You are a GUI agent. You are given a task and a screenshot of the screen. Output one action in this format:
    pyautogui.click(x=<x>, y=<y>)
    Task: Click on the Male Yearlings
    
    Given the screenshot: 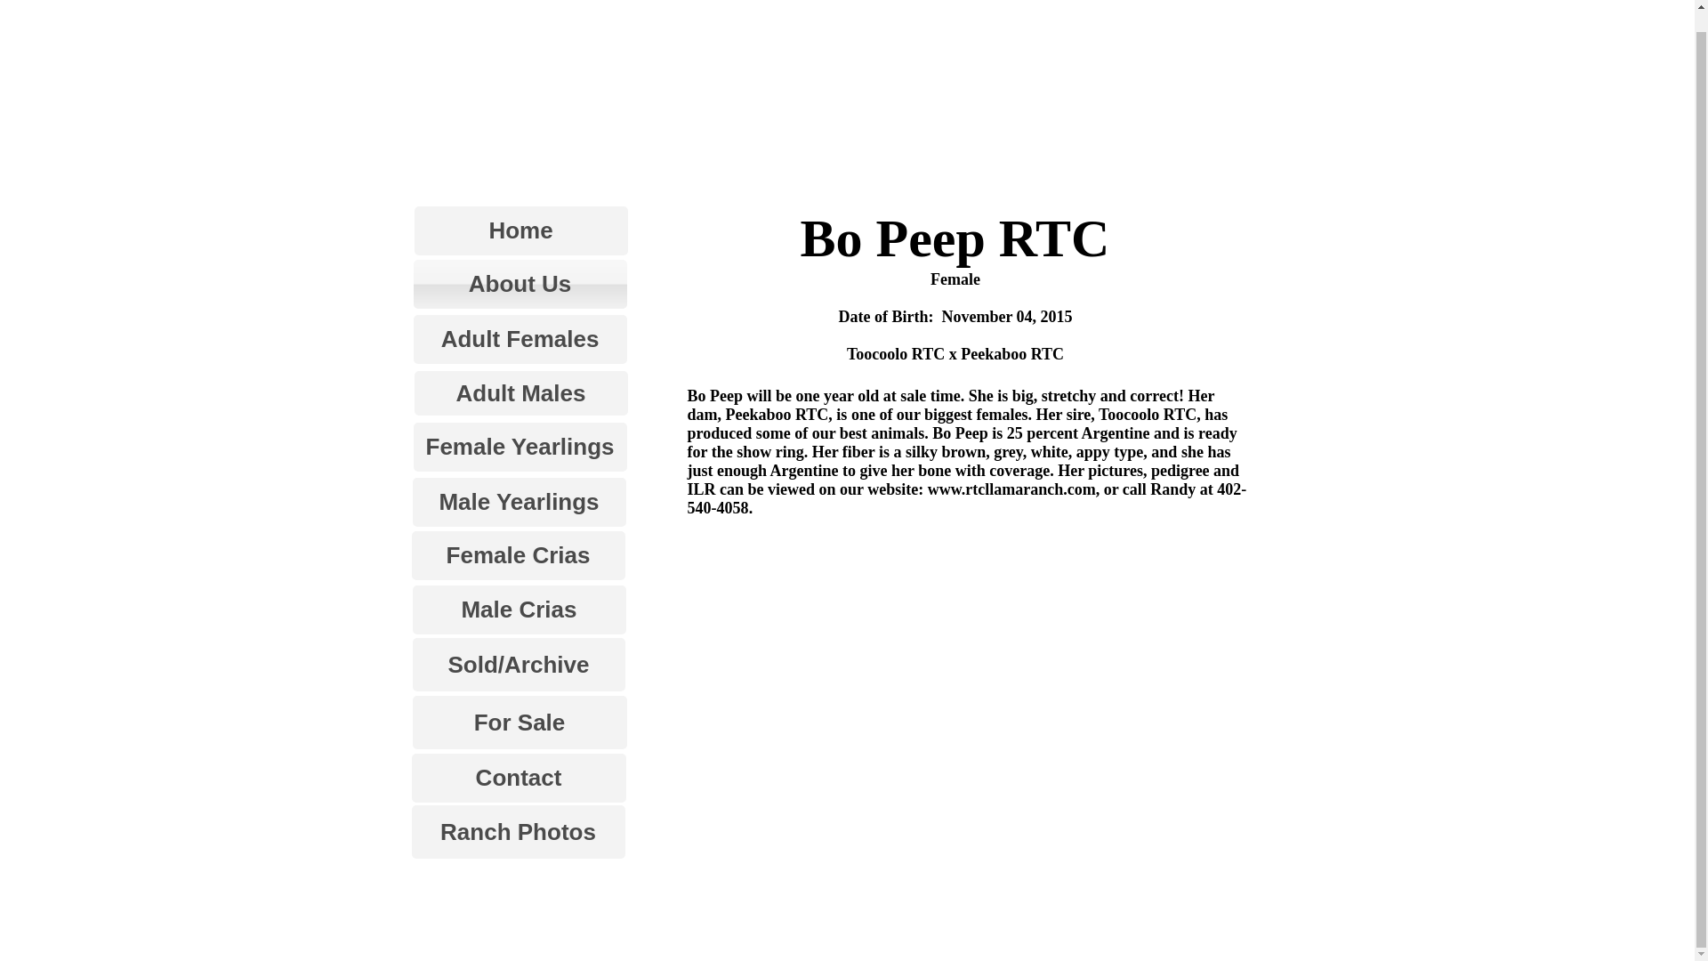 What is the action you would take?
    pyautogui.click(x=520, y=502)
    